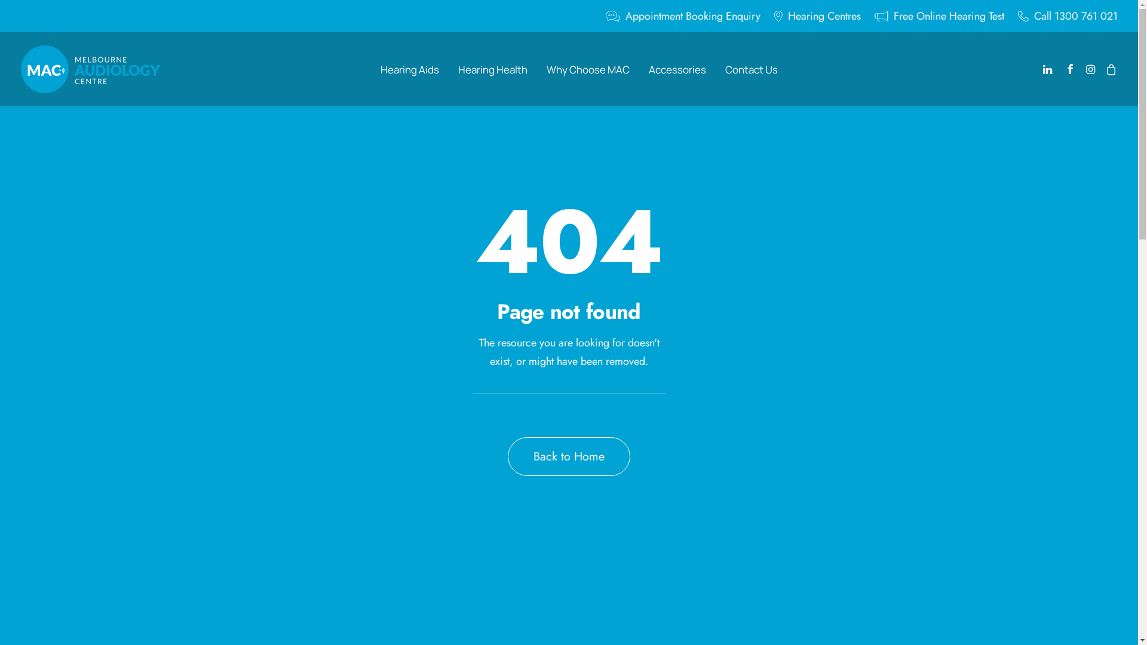  What do you see at coordinates (1065, 16) in the screenshot?
I see `Call 1300 761 021` at bounding box center [1065, 16].